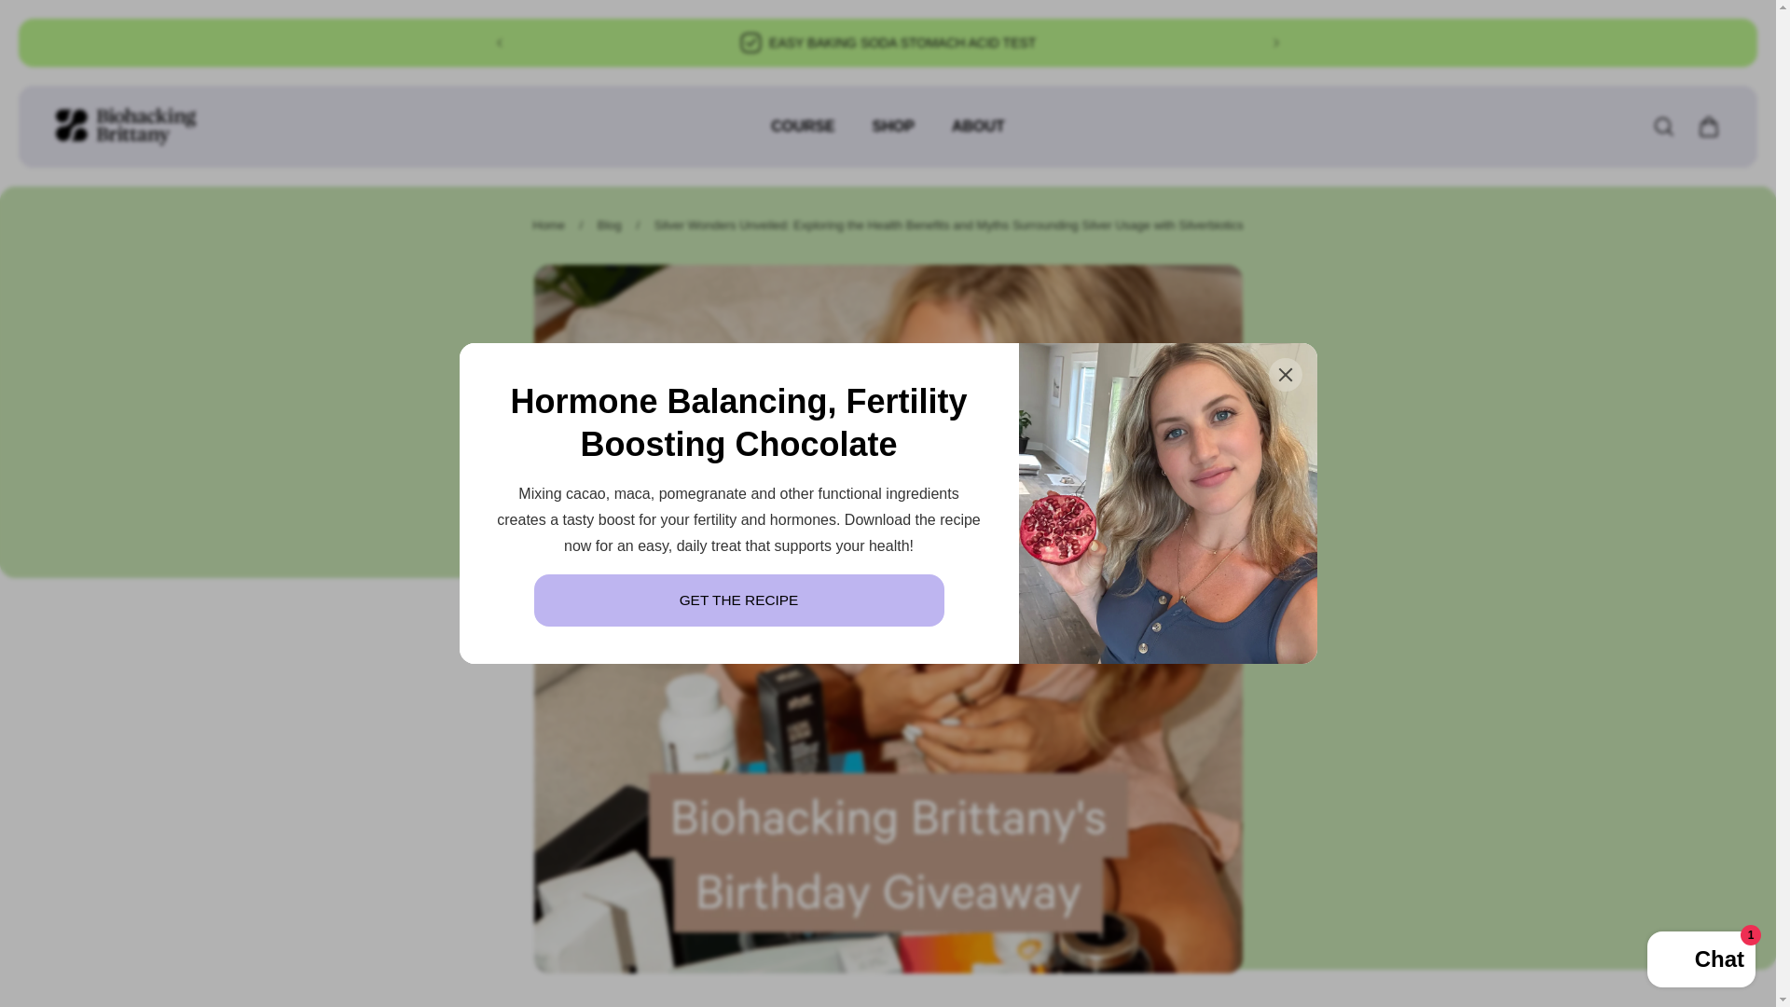 Image resolution: width=1790 pixels, height=1007 pixels. I want to click on Home, so click(548, 226).